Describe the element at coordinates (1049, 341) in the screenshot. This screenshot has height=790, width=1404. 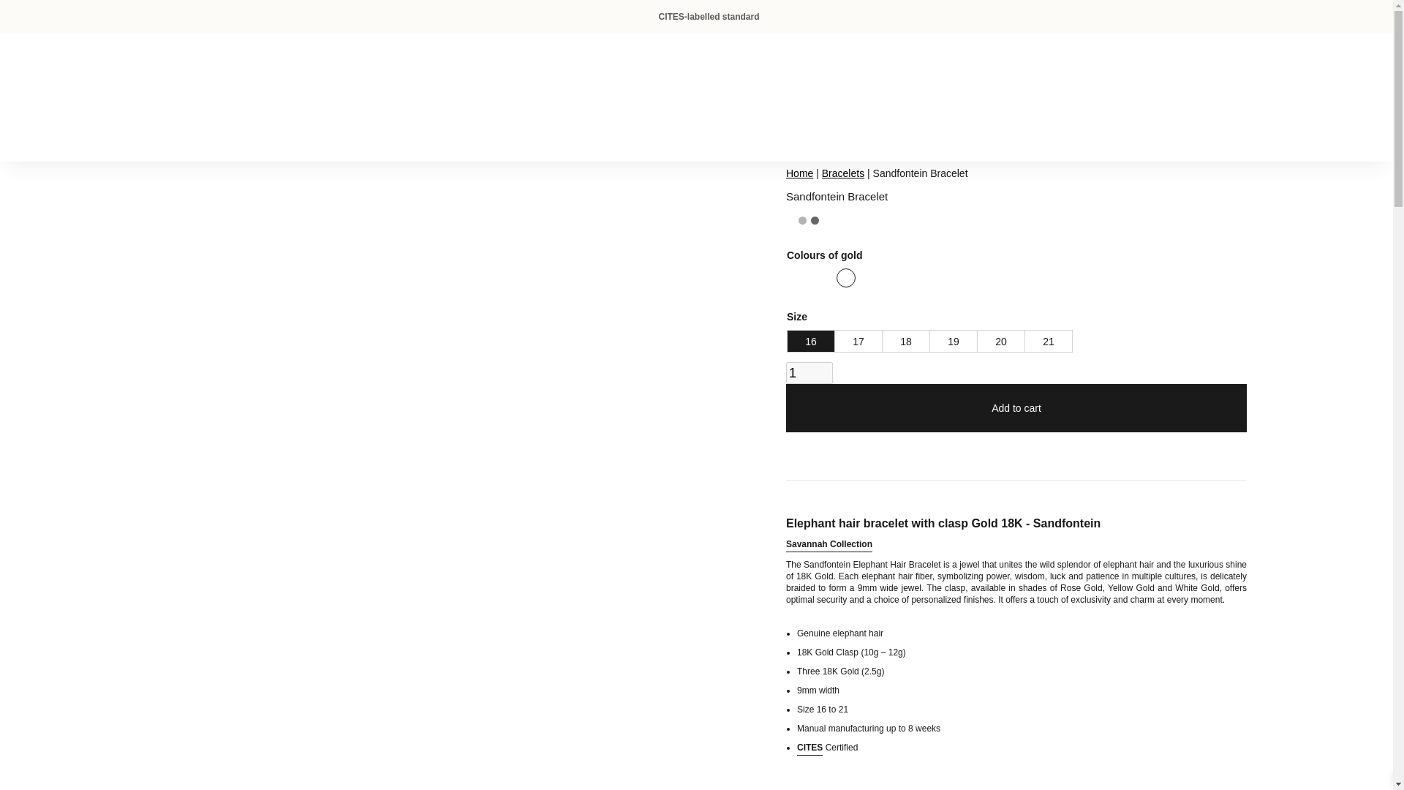
I see `21` at that location.